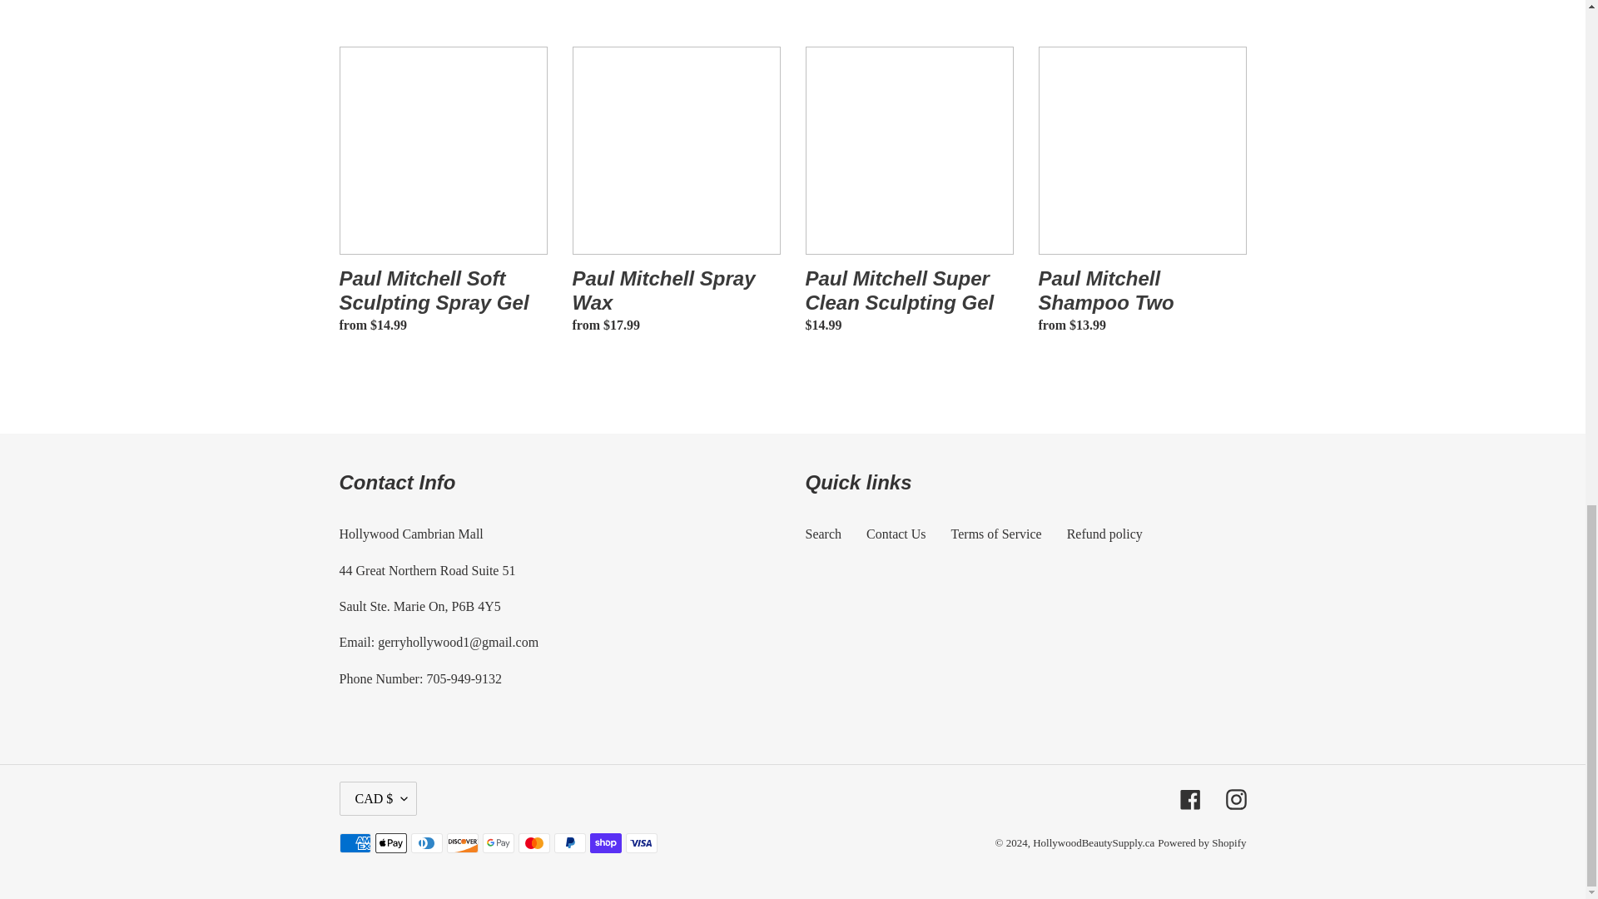  What do you see at coordinates (1104, 534) in the screenshot?
I see `Refund policy` at bounding box center [1104, 534].